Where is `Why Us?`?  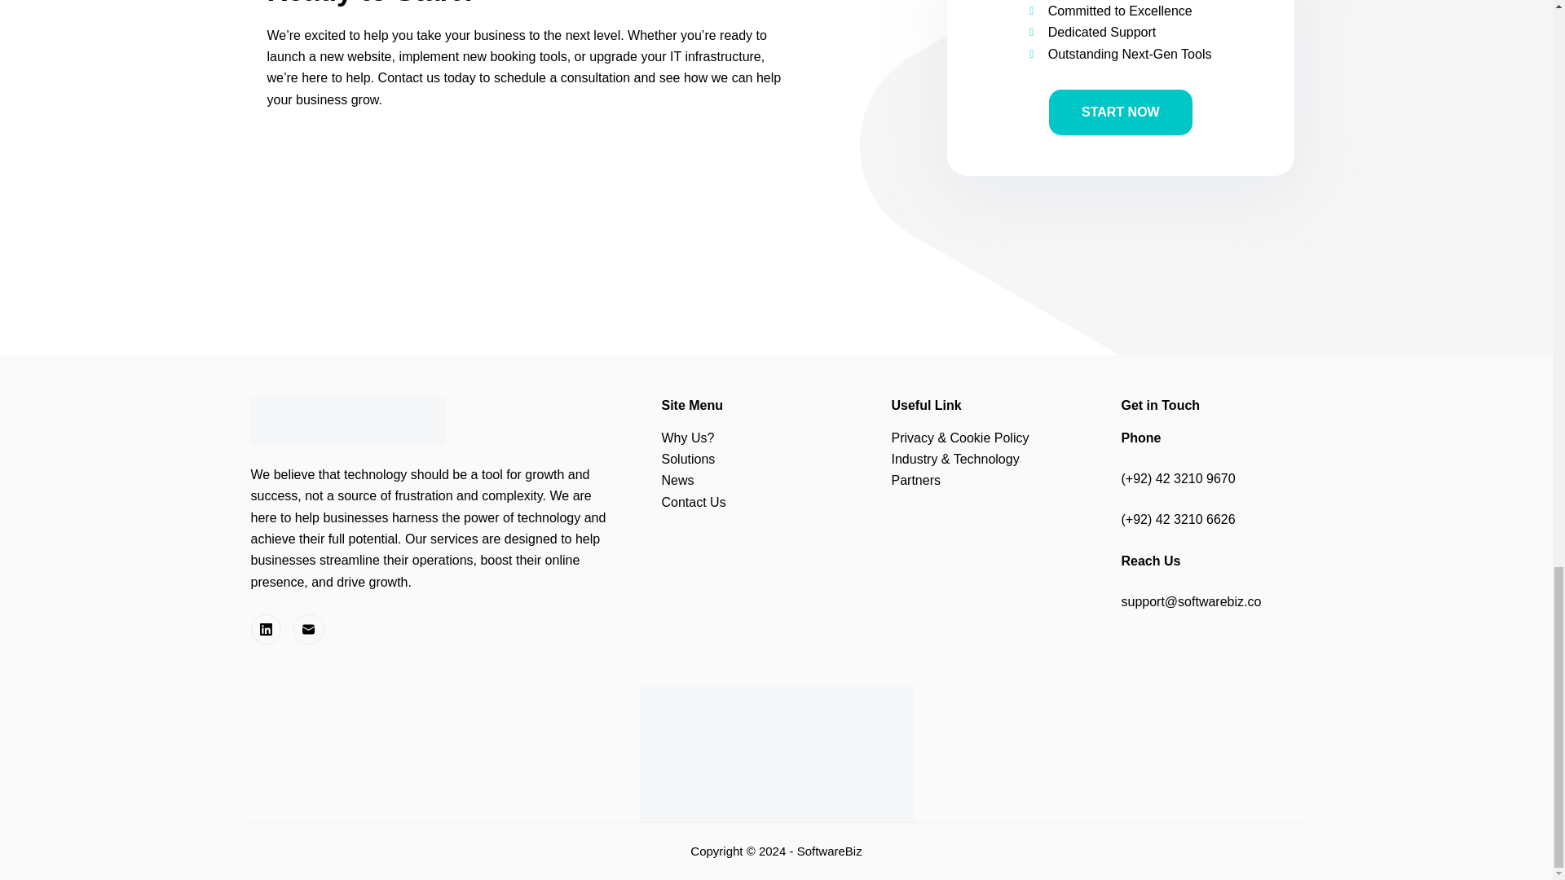 Why Us? is located at coordinates (688, 438).